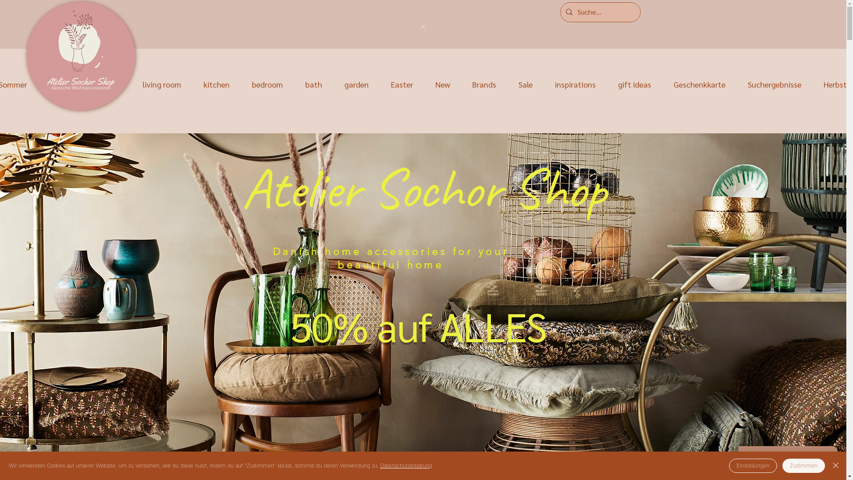  What do you see at coordinates (575, 84) in the screenshot?
I see `inspirations` at bounding box center [575, 84].